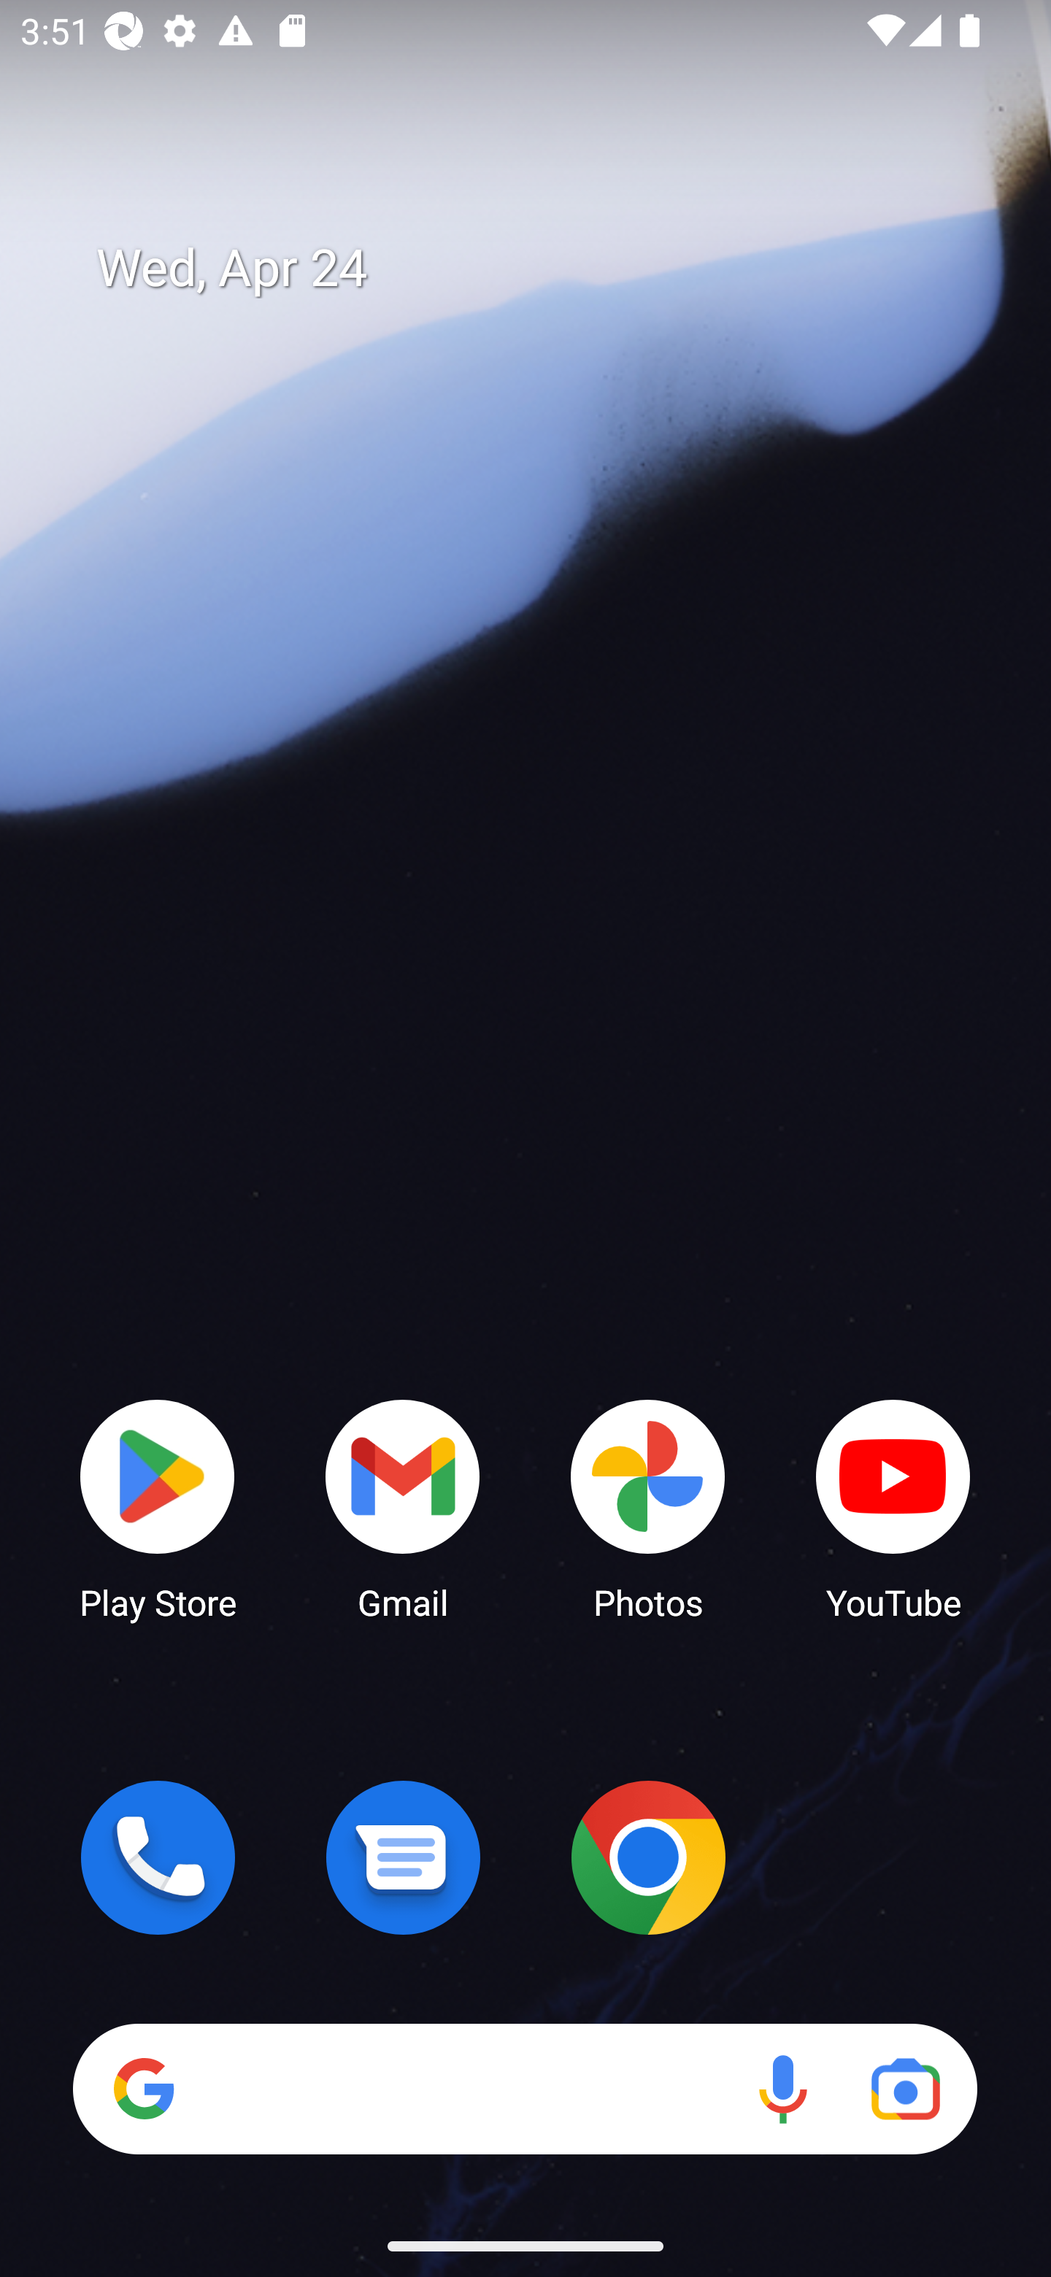  What do you see at coordinates (546, 269) in the screenshot?
I see `Wed, Apr 24` at bounding box center [546, 269].